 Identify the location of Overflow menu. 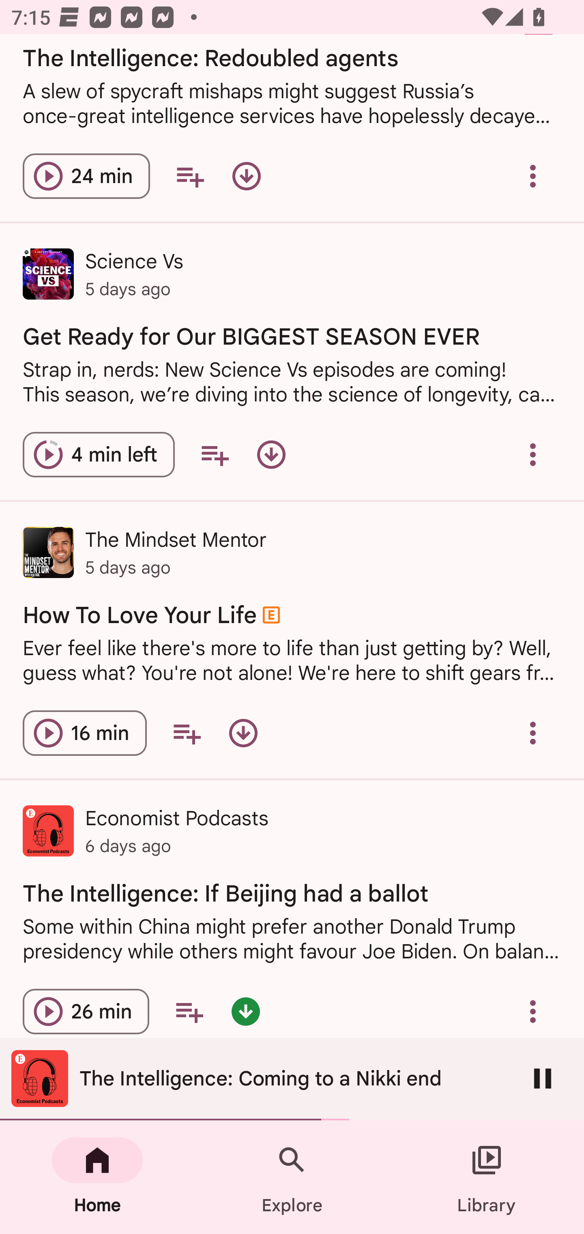
(533, 733).